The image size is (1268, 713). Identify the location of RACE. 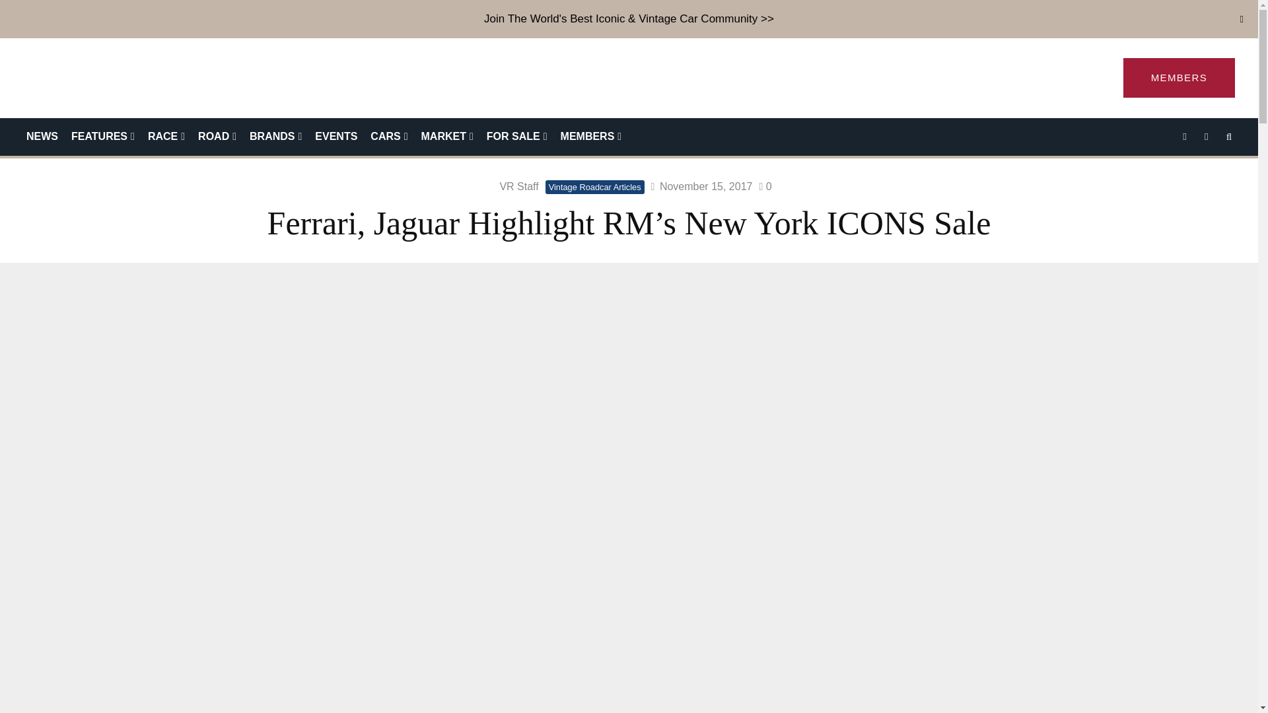
(166, 137).